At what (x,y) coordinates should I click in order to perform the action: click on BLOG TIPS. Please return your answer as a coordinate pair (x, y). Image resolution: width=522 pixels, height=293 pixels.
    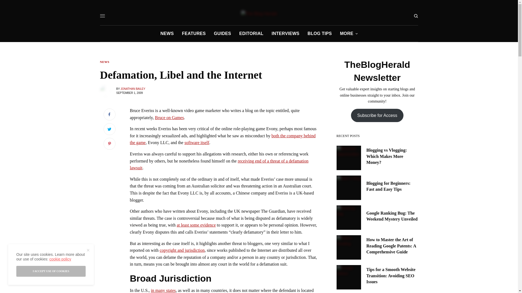
    Looking at the image, I should click on (319, 34).